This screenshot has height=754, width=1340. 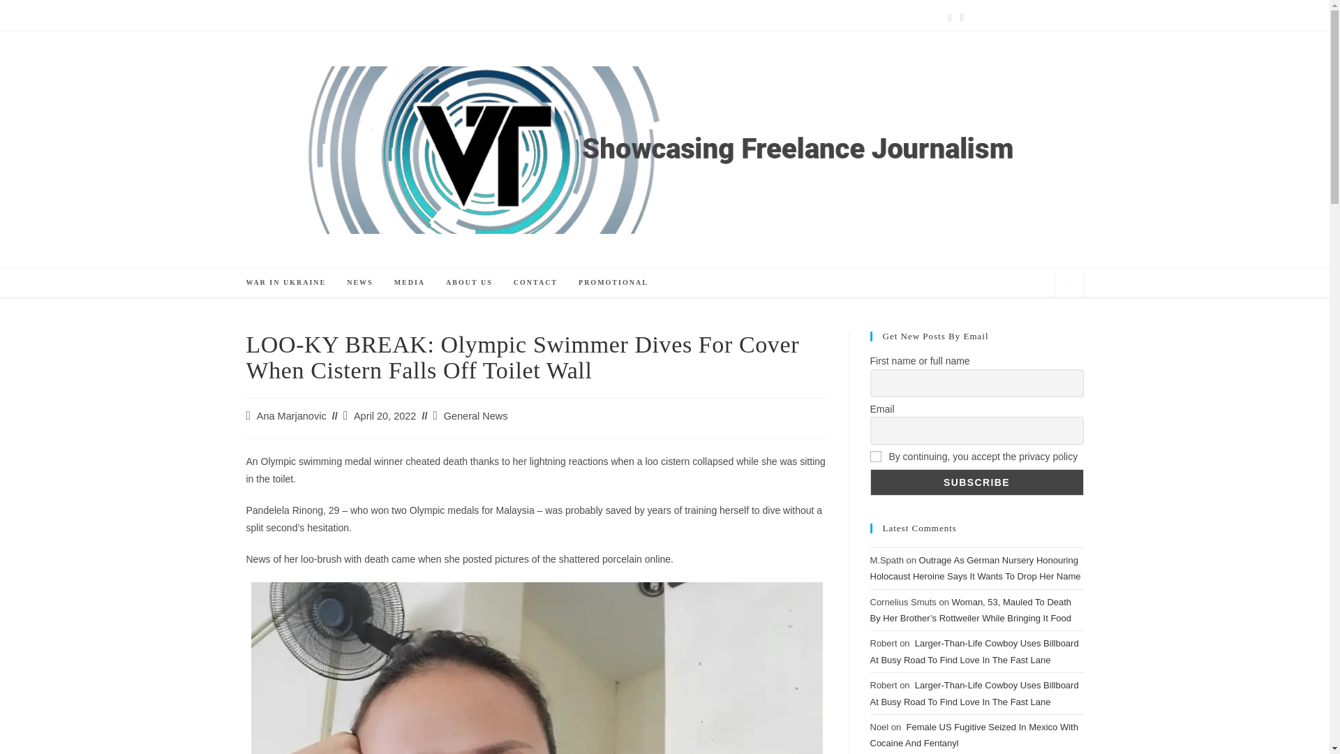 What do you see at coordinates (300, 17) in the screenshot?
I see `ALL CATEGORIES` at bounding box center [300, 17].